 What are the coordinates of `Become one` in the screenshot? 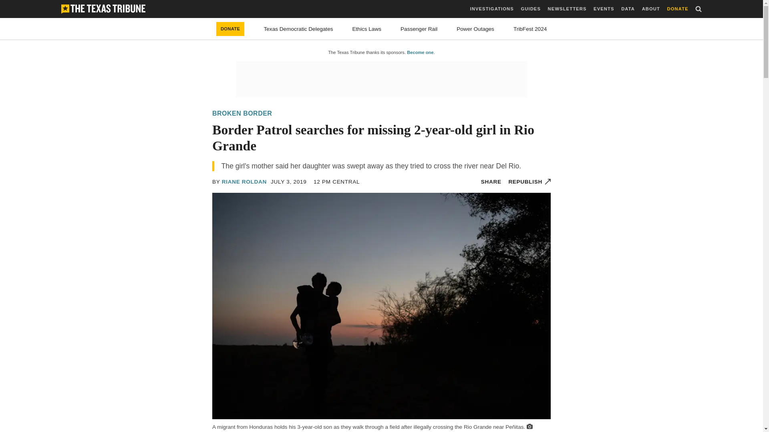 It's located at (420, 52).